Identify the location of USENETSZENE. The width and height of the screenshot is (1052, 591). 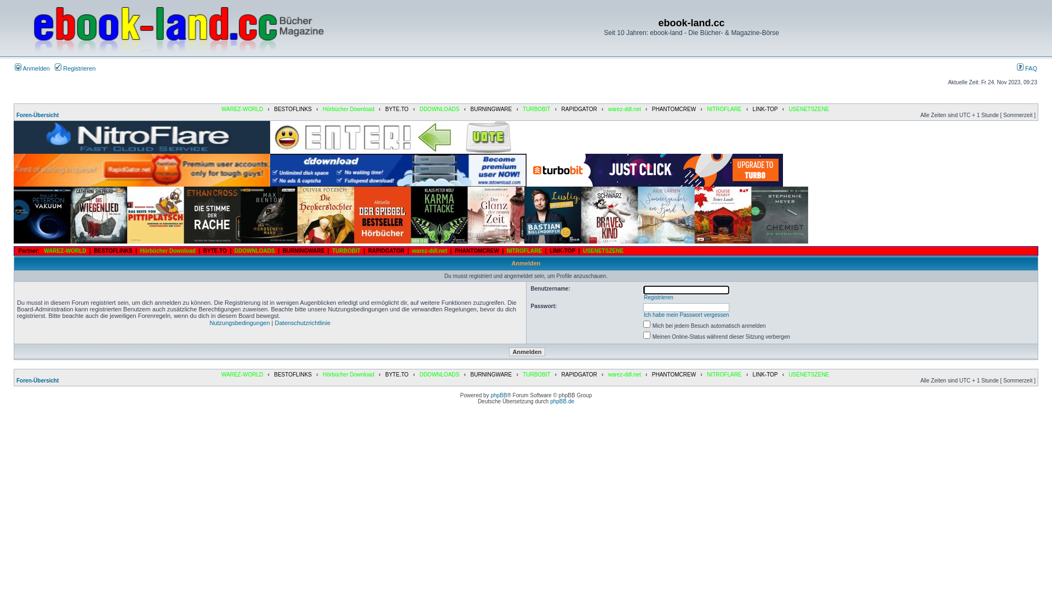
(603, 251).